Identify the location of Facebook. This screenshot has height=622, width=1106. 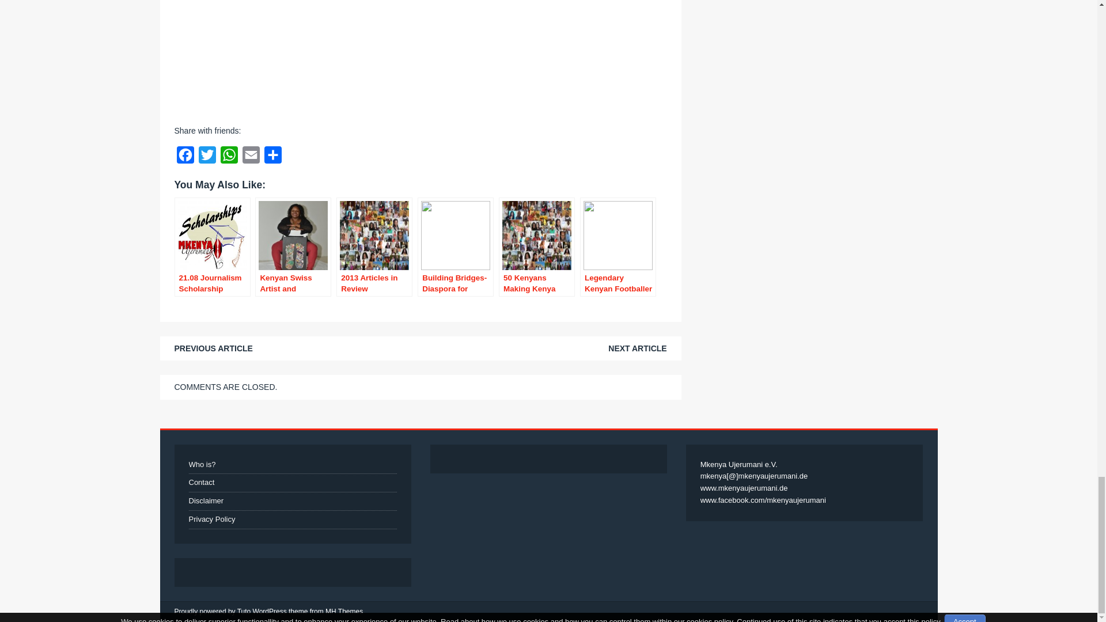
(184, 157).